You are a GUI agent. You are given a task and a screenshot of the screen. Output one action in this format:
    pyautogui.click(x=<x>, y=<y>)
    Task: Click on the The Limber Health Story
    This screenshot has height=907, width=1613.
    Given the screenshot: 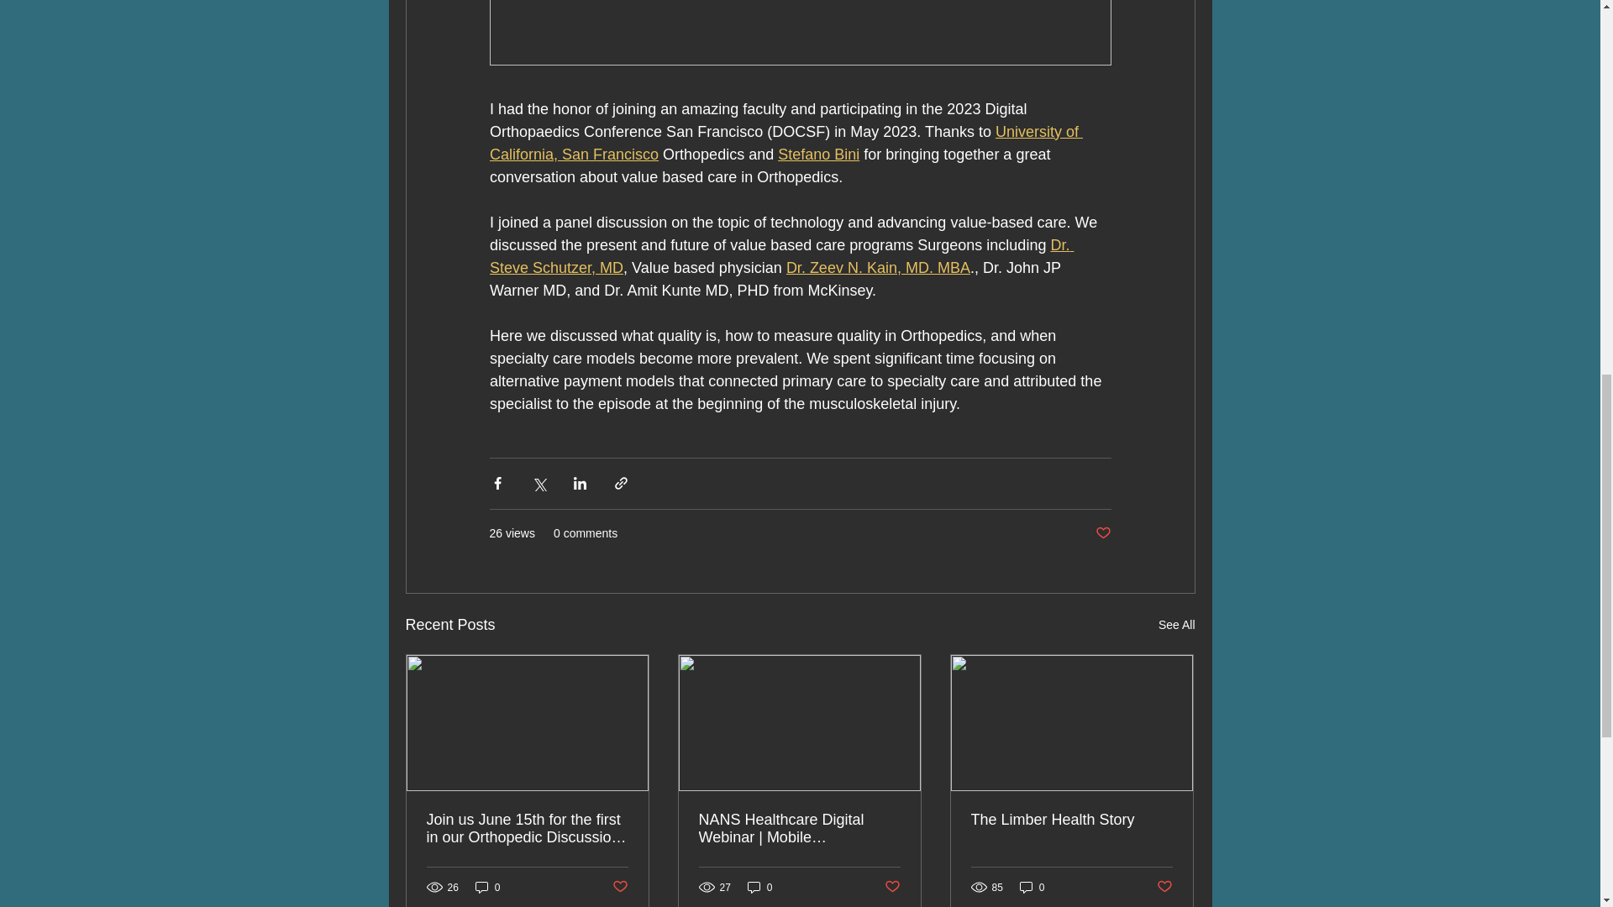 What is the action you would take?
    pyautogui.click(x=1071, y=820)
    